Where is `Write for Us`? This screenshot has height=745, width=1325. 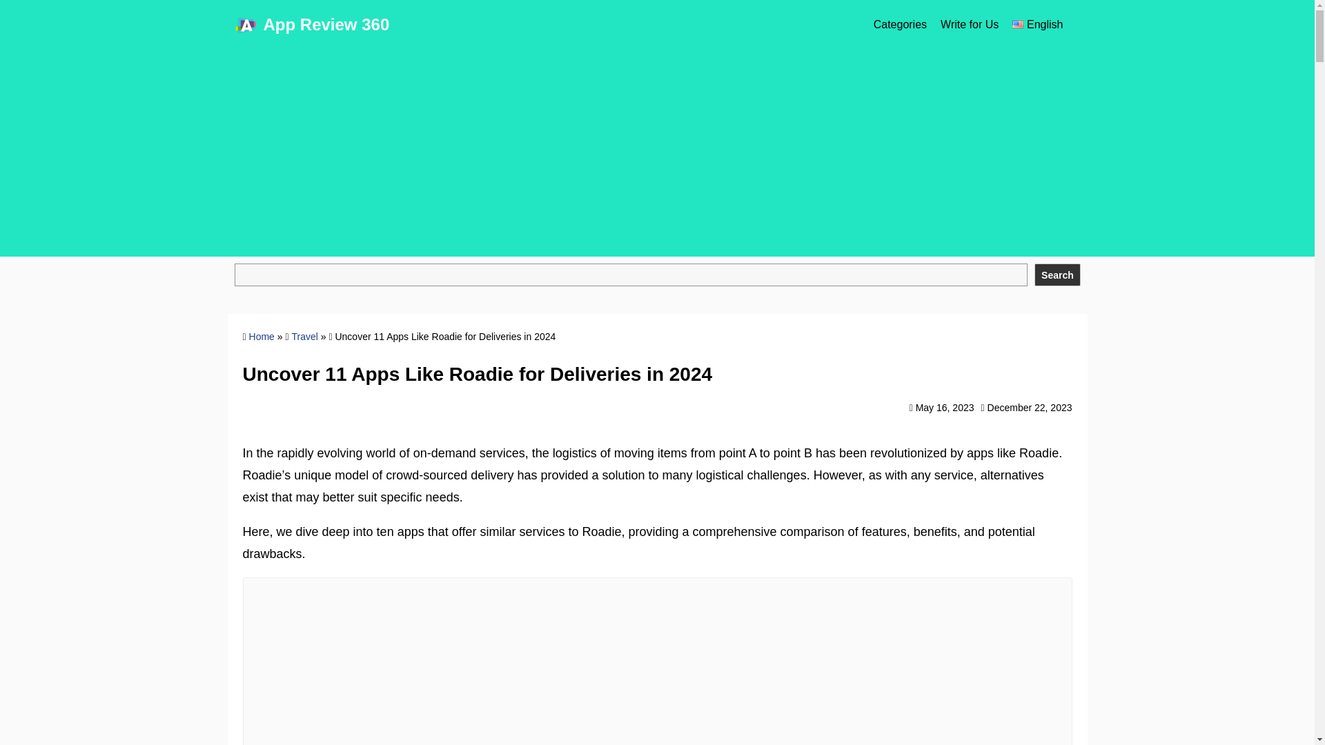
Write for Us is located at coordinates (970, 25).